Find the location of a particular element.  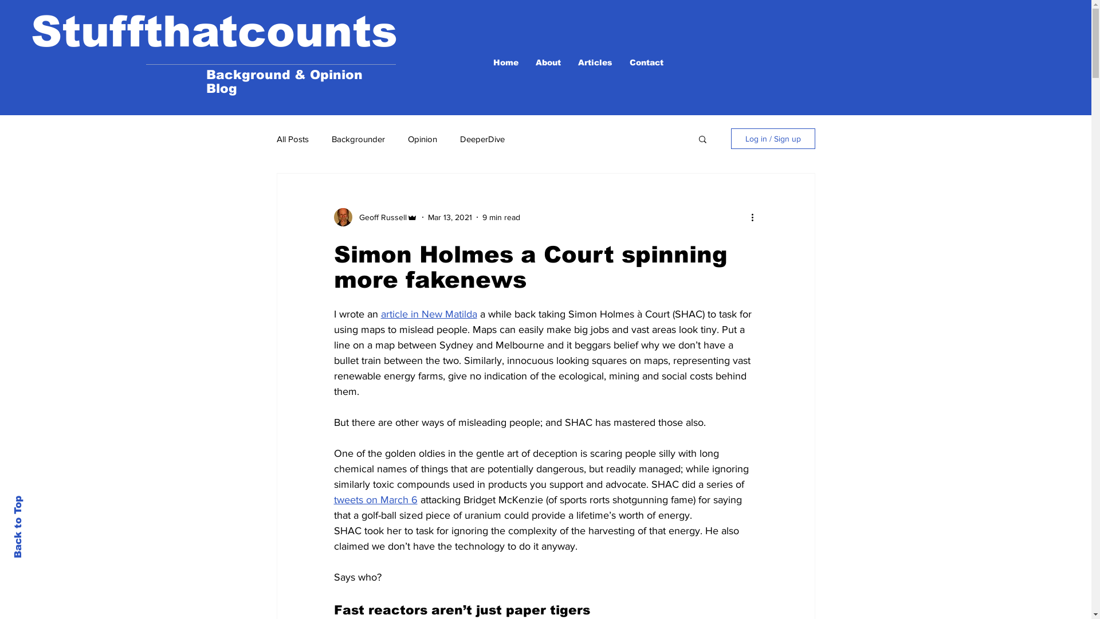

article in New Matilda is located at coordinates (429, 314).